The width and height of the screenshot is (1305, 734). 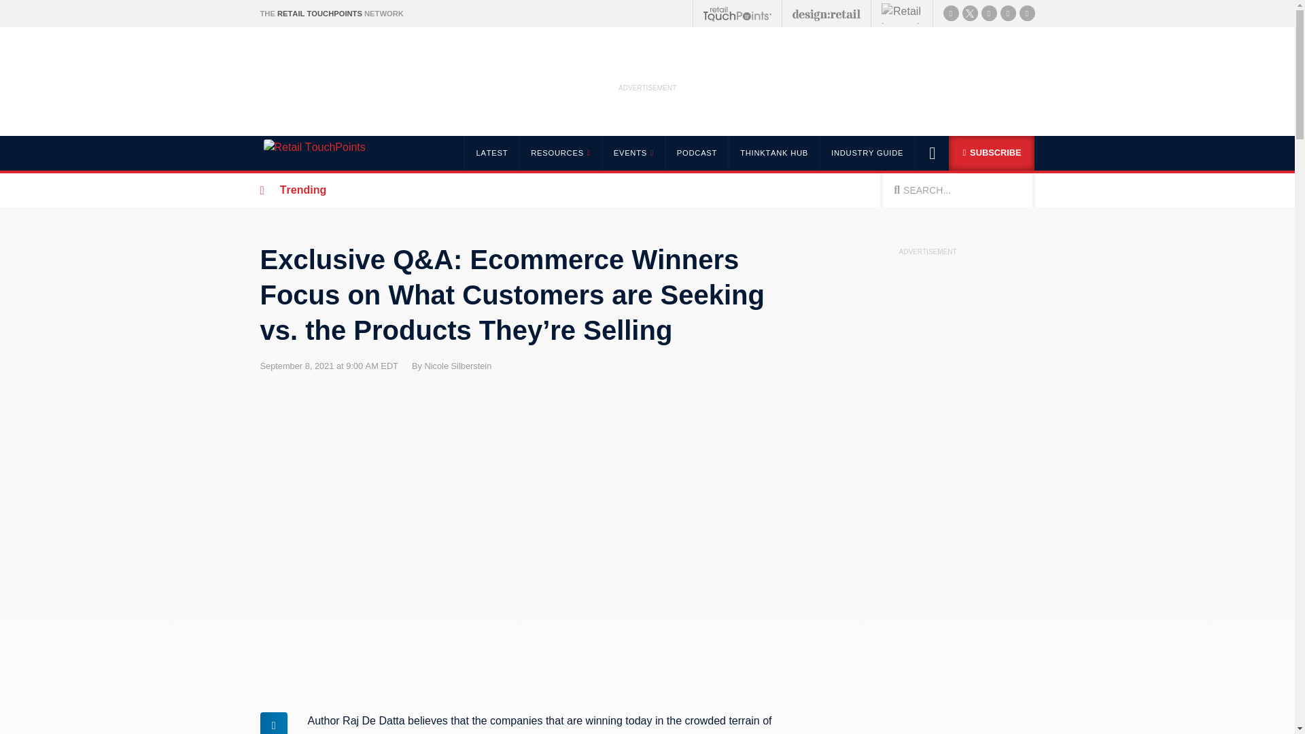 What do you see at coordinates (696, 152) in the screenshot?
I see `PODCAST` at bounding box center [696, 152].